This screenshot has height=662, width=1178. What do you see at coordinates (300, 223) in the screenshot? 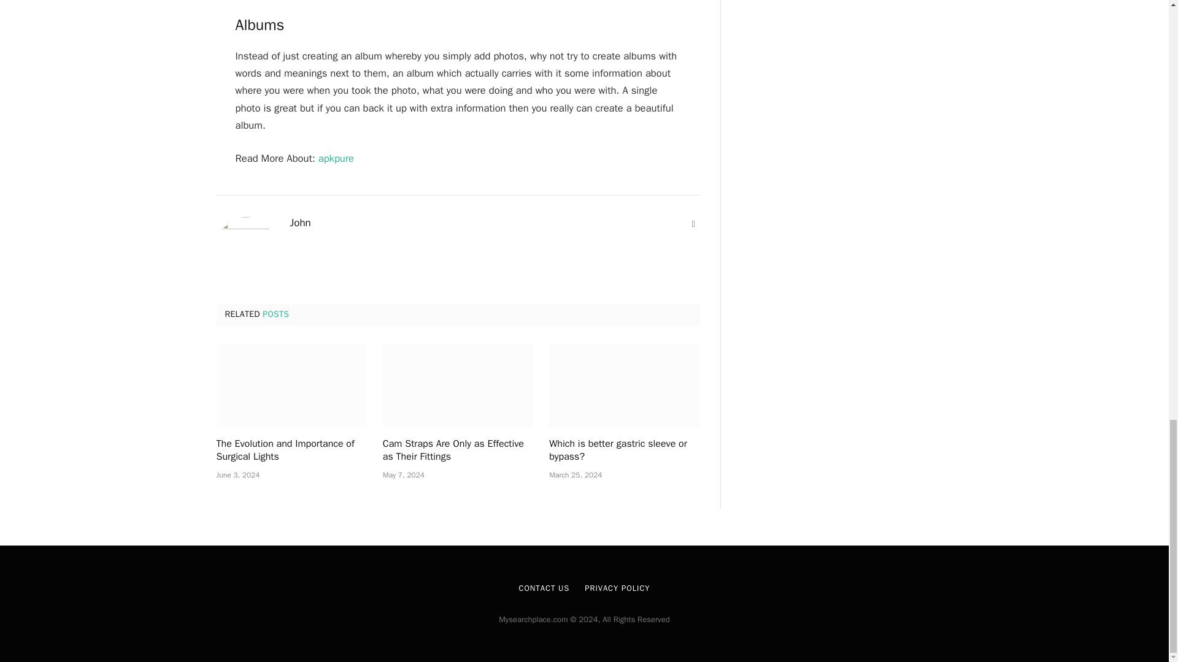
I see `John` at bounding box center [300, 223].